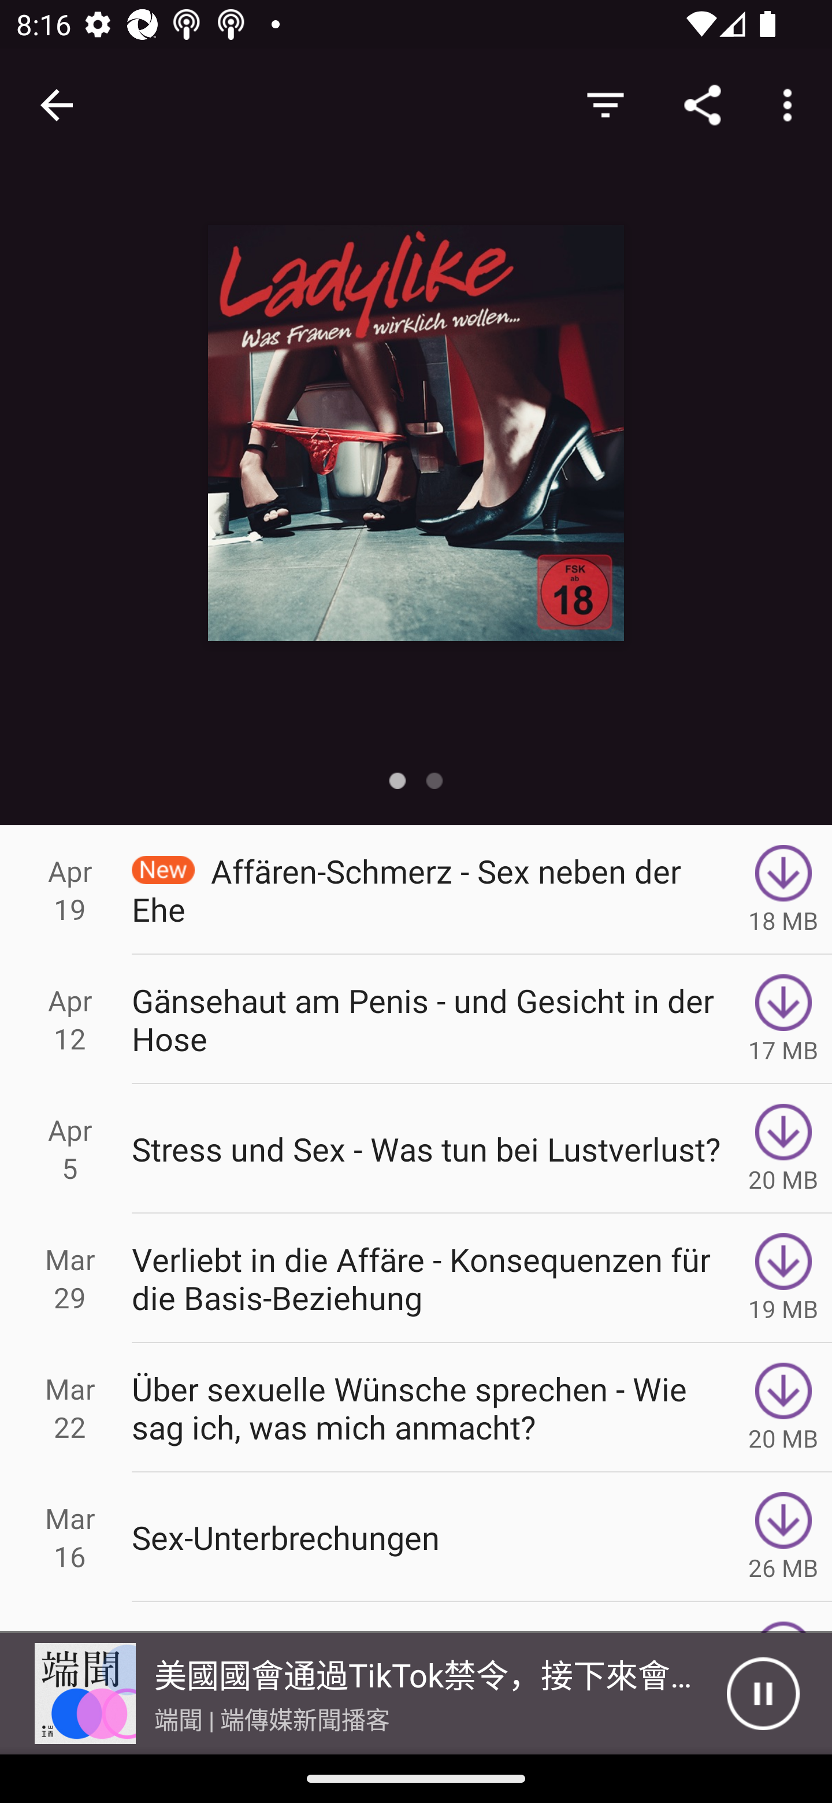  What do you see at coordinates (763, 1694) in the screenshot?
I see `Pause` at bounding box center [763, 1694].